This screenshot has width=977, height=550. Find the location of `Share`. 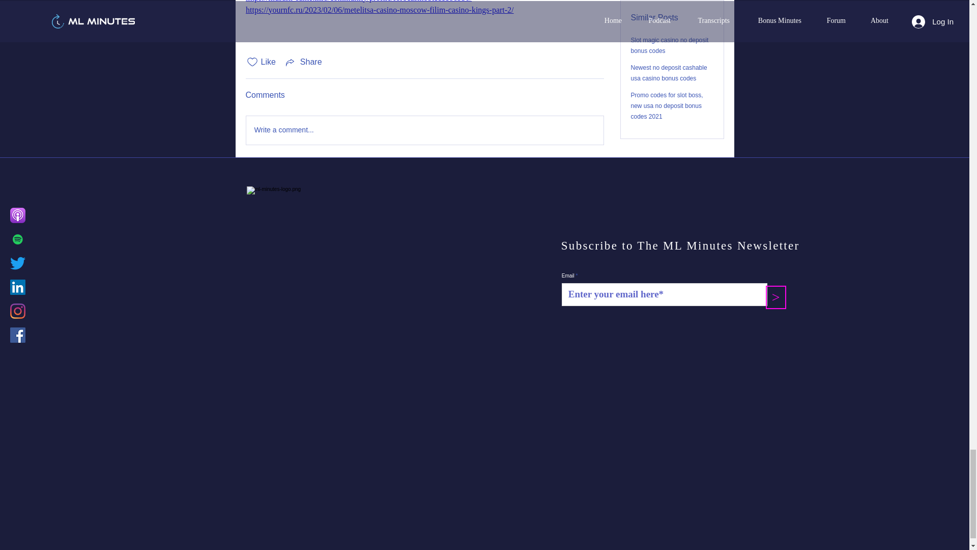

Share is located at coordinates (303, 62).